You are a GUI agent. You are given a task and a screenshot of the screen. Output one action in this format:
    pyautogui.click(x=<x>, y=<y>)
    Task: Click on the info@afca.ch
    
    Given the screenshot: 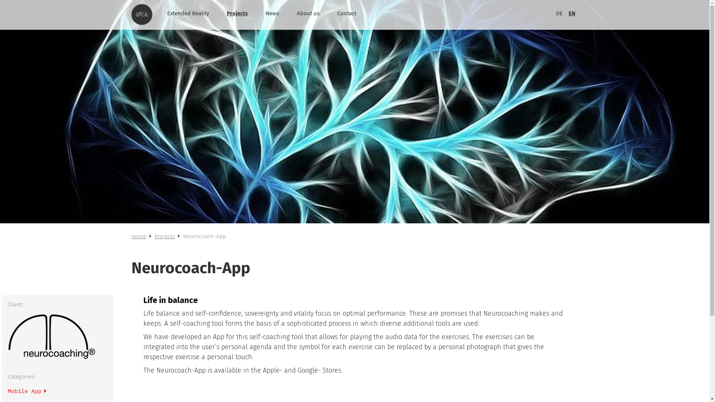 What is the action you would take?
    pyautogui.click(x=330, y=360)
    